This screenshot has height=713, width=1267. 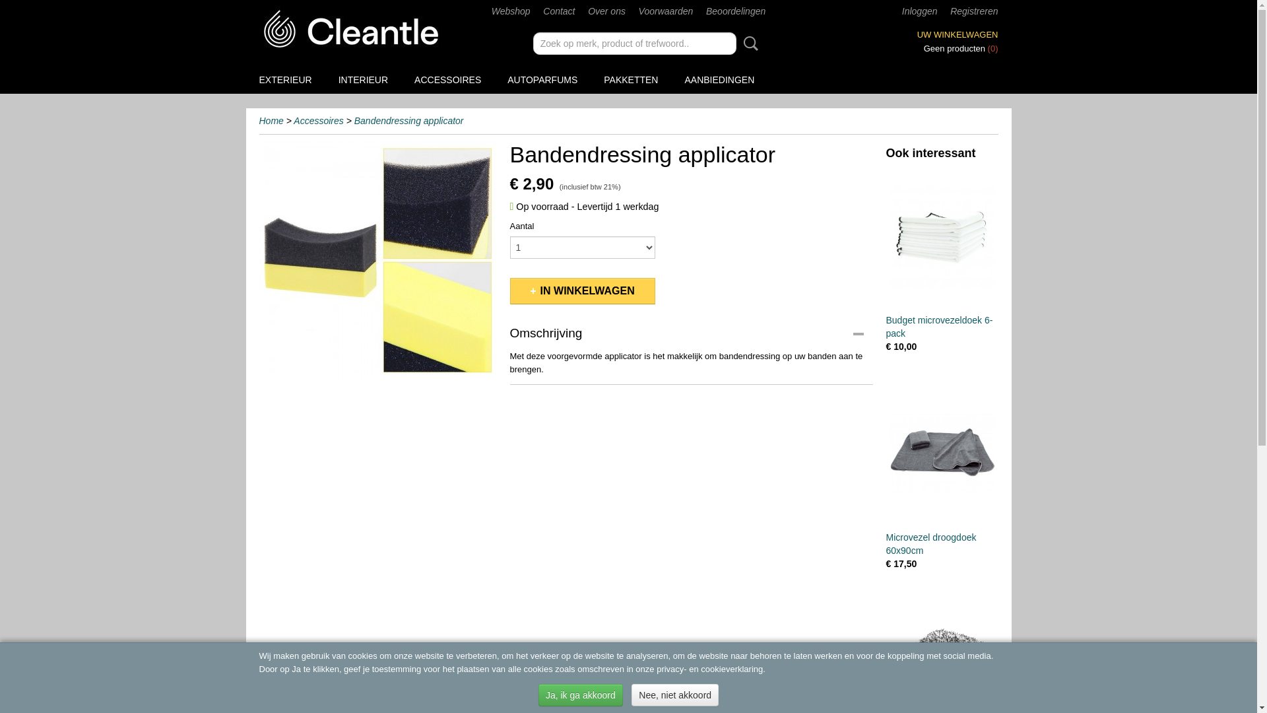 I want to click on Webshop, so click(x=511, y=11).